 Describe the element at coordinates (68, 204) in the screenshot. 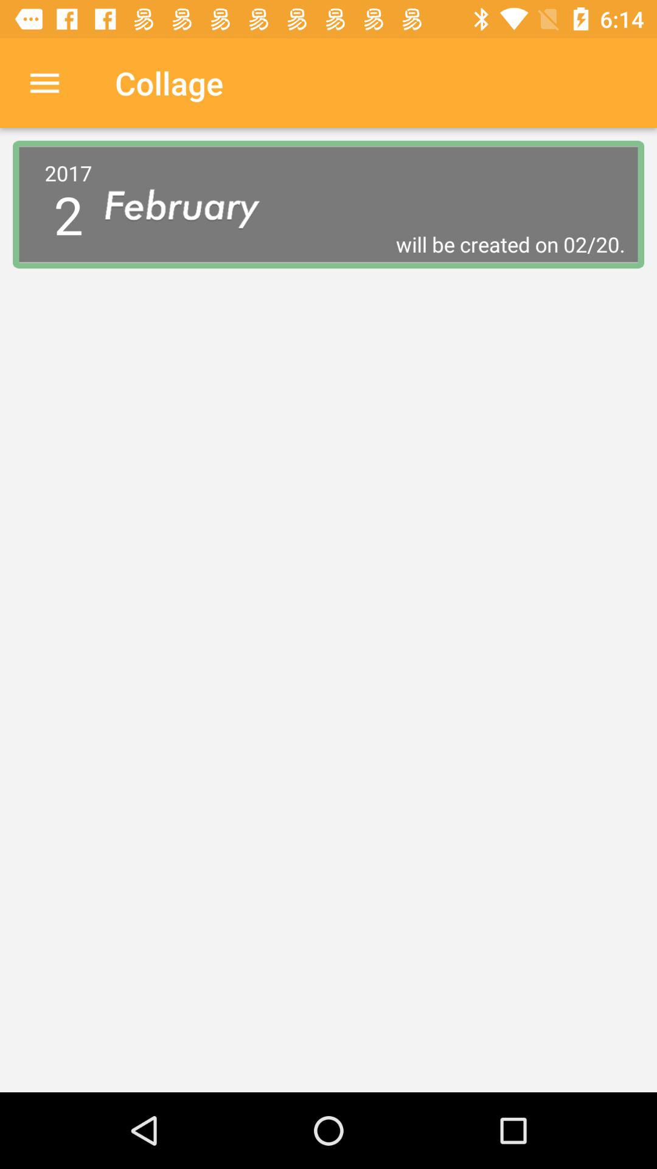

I see `flip until the 2017
2` at that location.